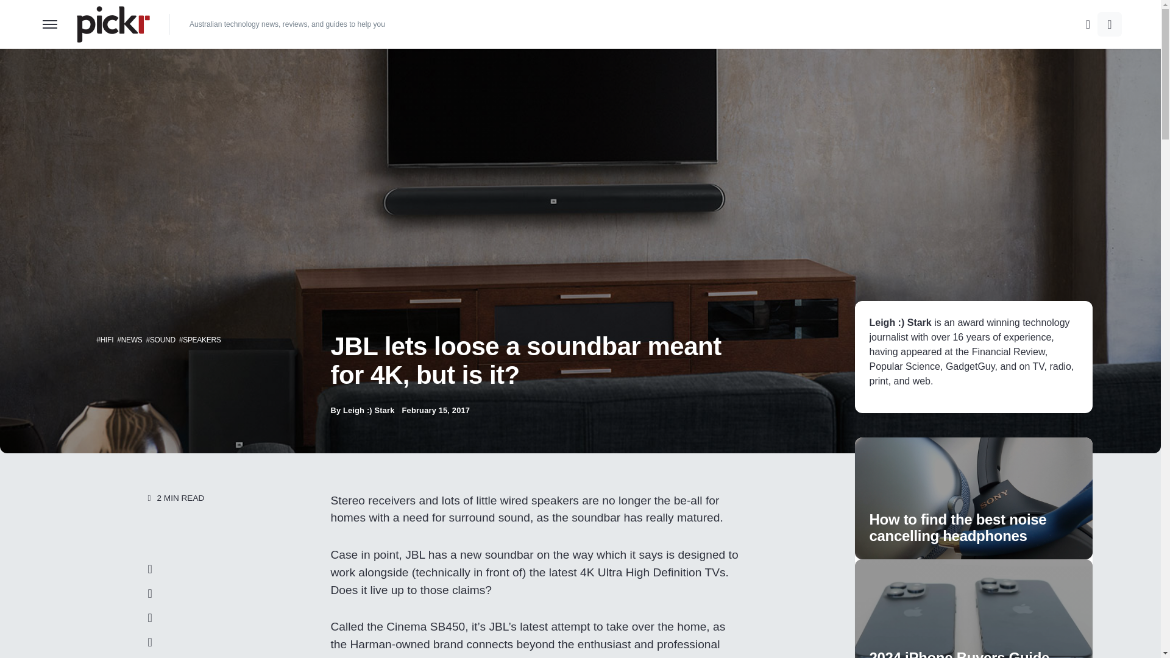  I want to click on HIFI, so click(107, 339).